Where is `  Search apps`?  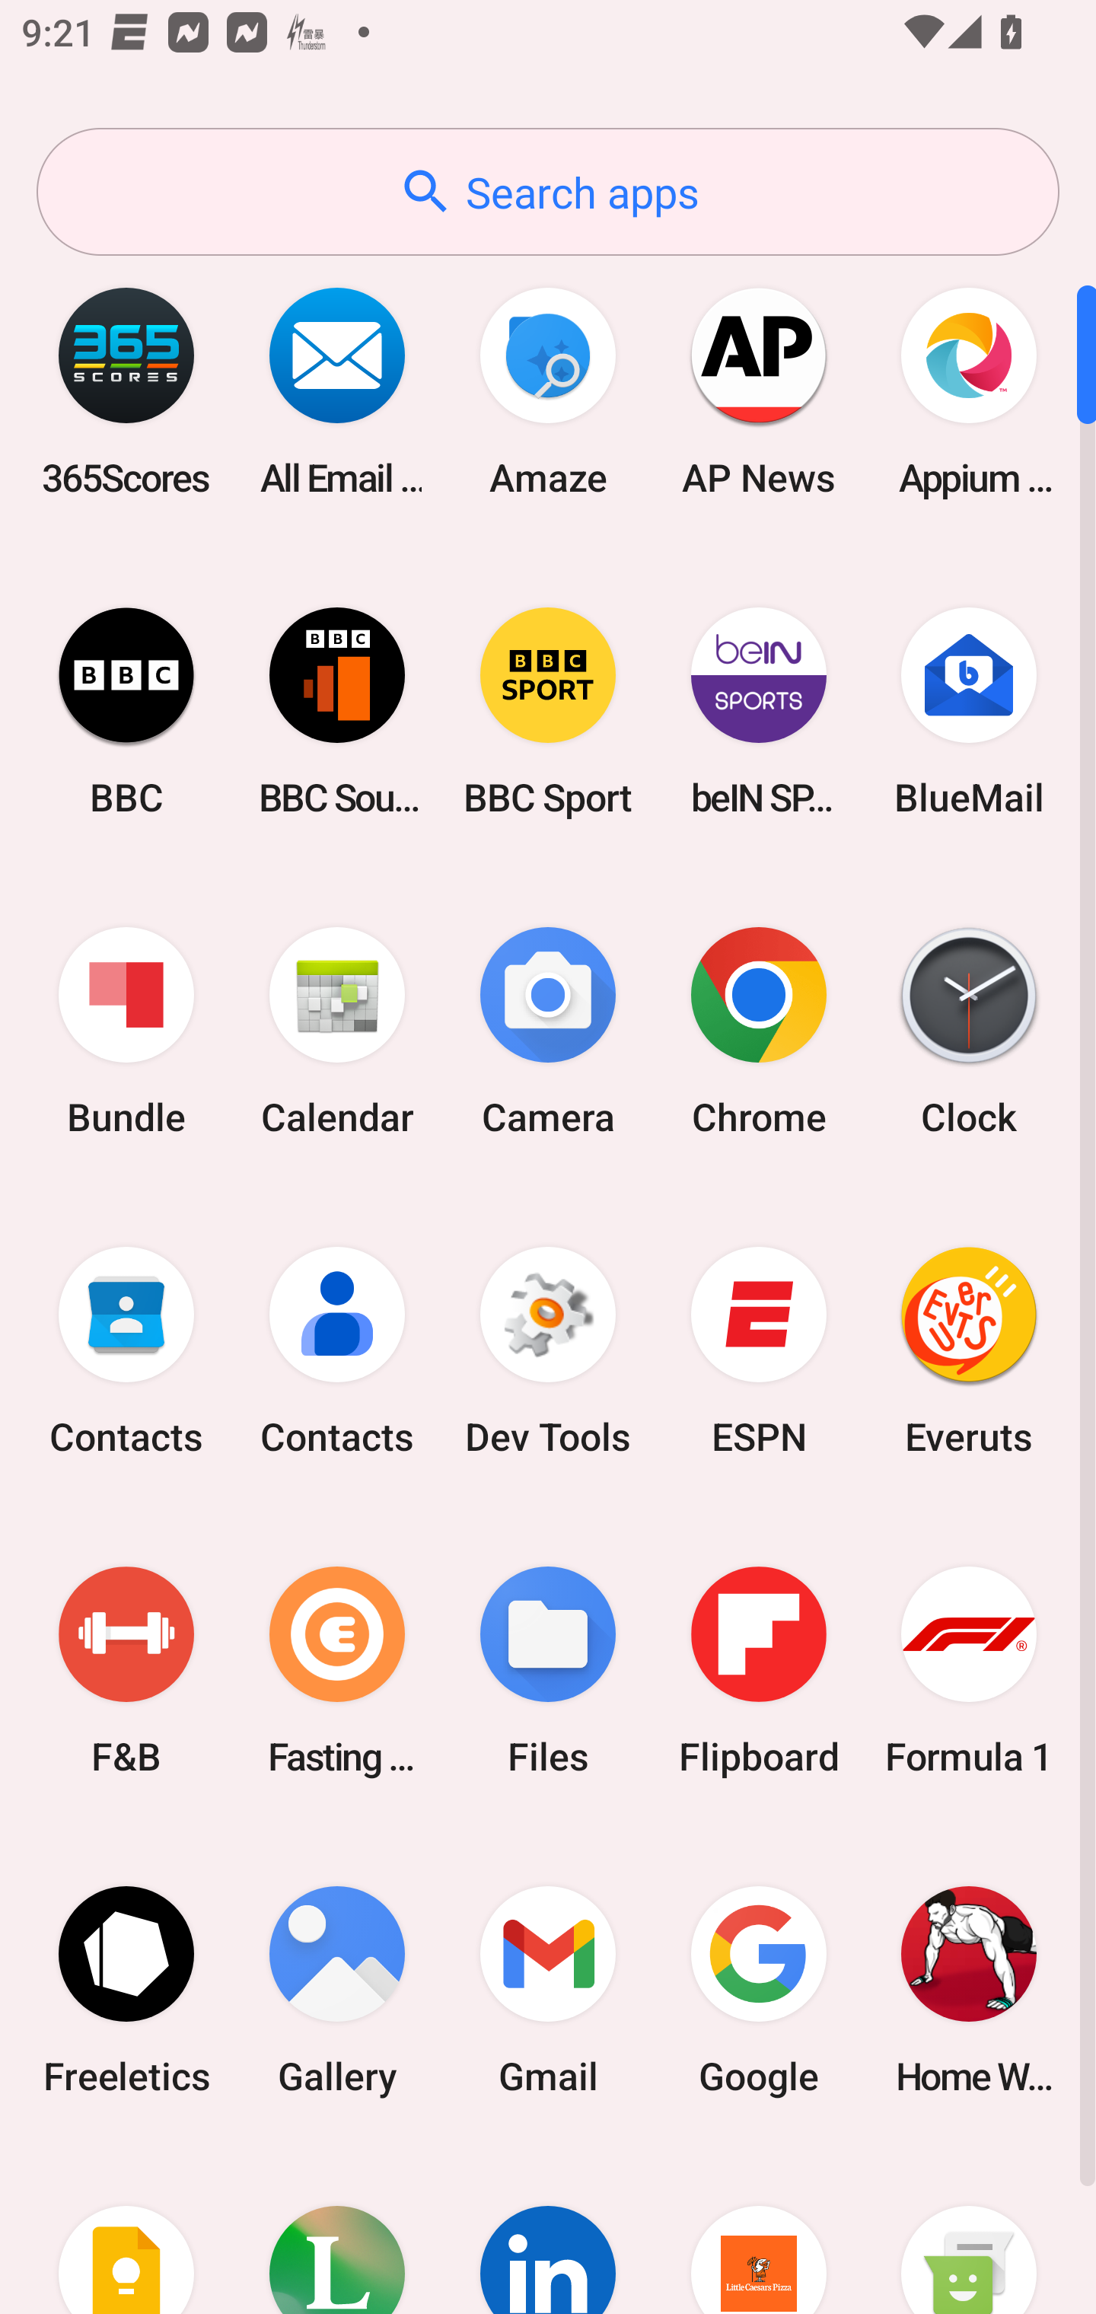   Search apps is located at coordinates (548, 192).